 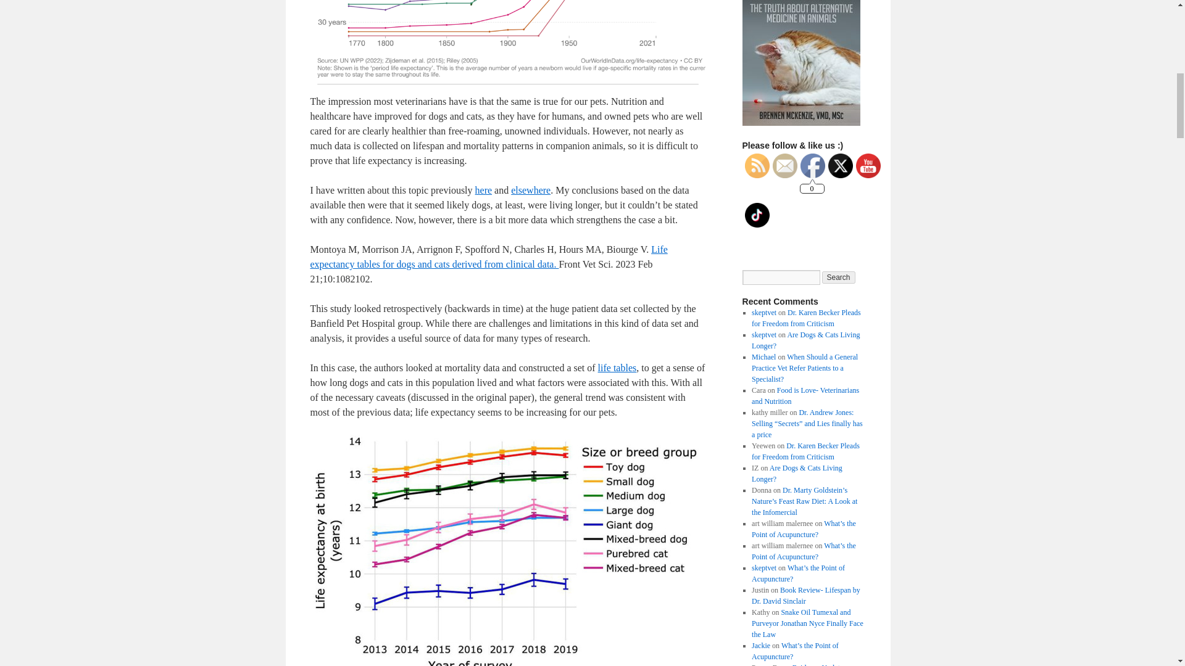 What do you see at coordinates (841, 166) in the screenshot?
I see `Twitter` at bounding box center [841, 166].